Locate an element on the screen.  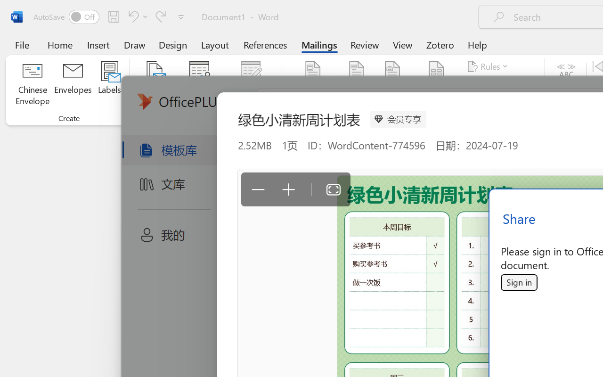
Insert Merge Field is located at coordinates (437, 85).